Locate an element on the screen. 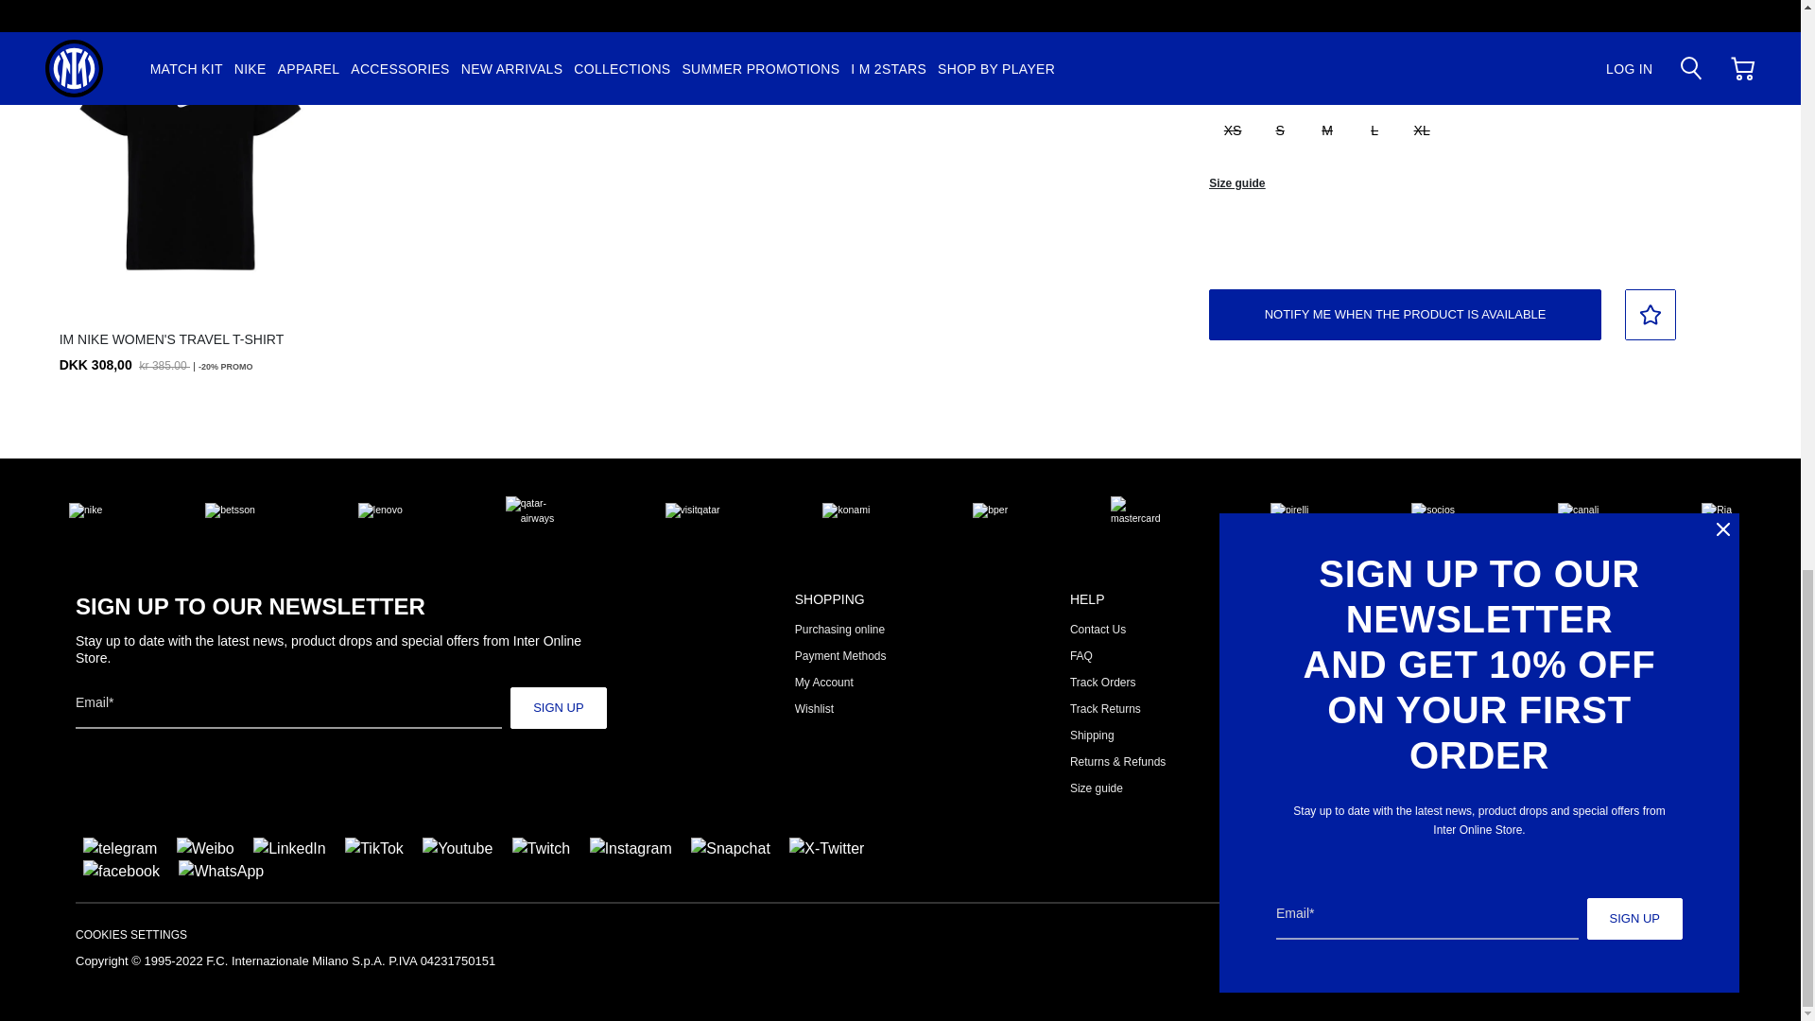 The image size is (1815, 1021). Go to Contact Us is located at coordinates (1098, 629).